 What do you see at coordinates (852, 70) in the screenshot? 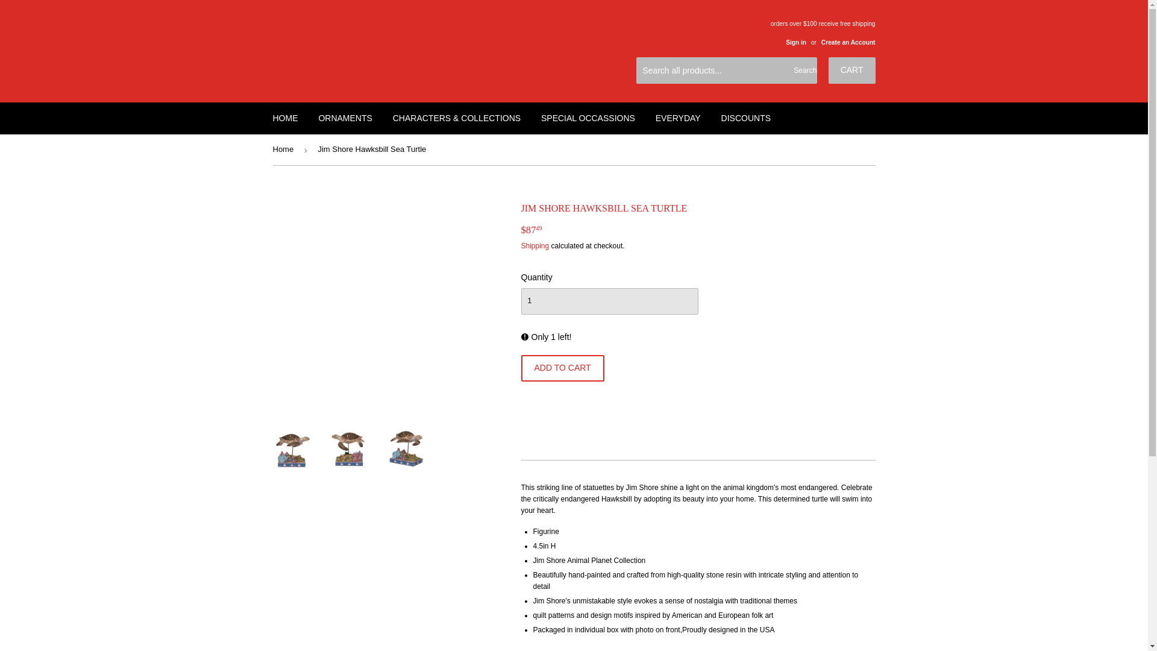
I see `CART` at bounding box center [852, 70].